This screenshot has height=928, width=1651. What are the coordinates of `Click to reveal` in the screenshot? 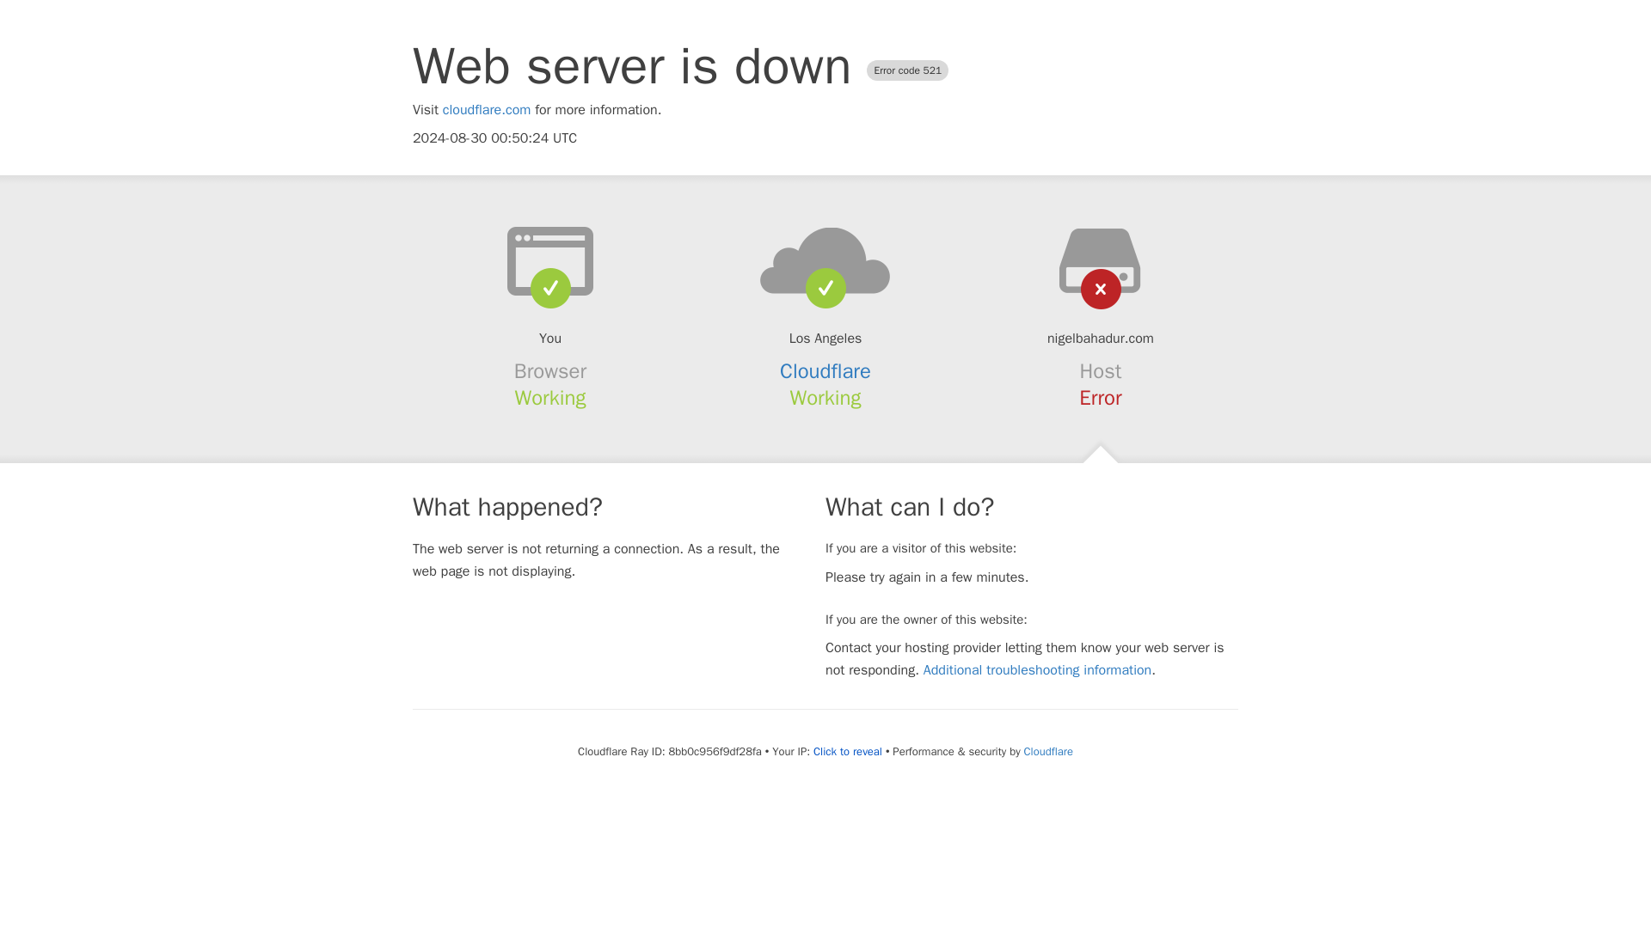 It's located at (848, 752).